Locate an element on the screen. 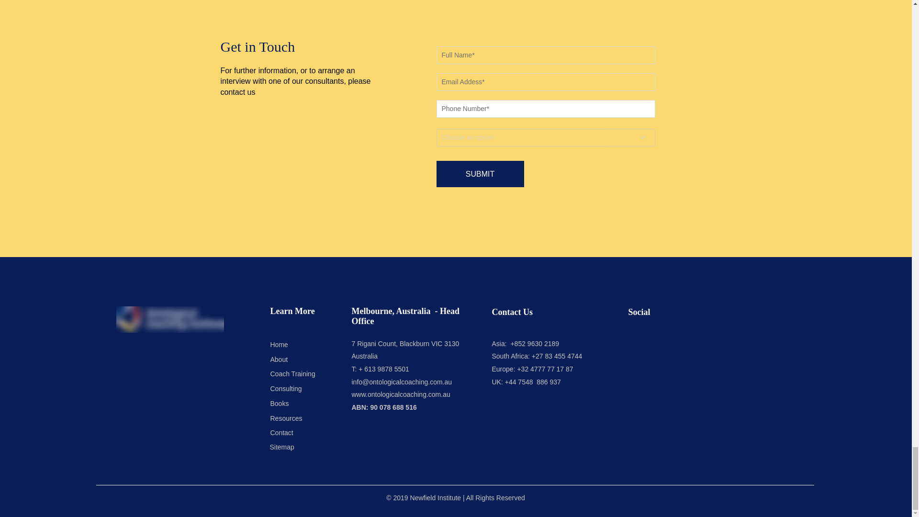 The height and width of the screenshot is (517, 919). Coach Training is located at coordinates (302, 373).